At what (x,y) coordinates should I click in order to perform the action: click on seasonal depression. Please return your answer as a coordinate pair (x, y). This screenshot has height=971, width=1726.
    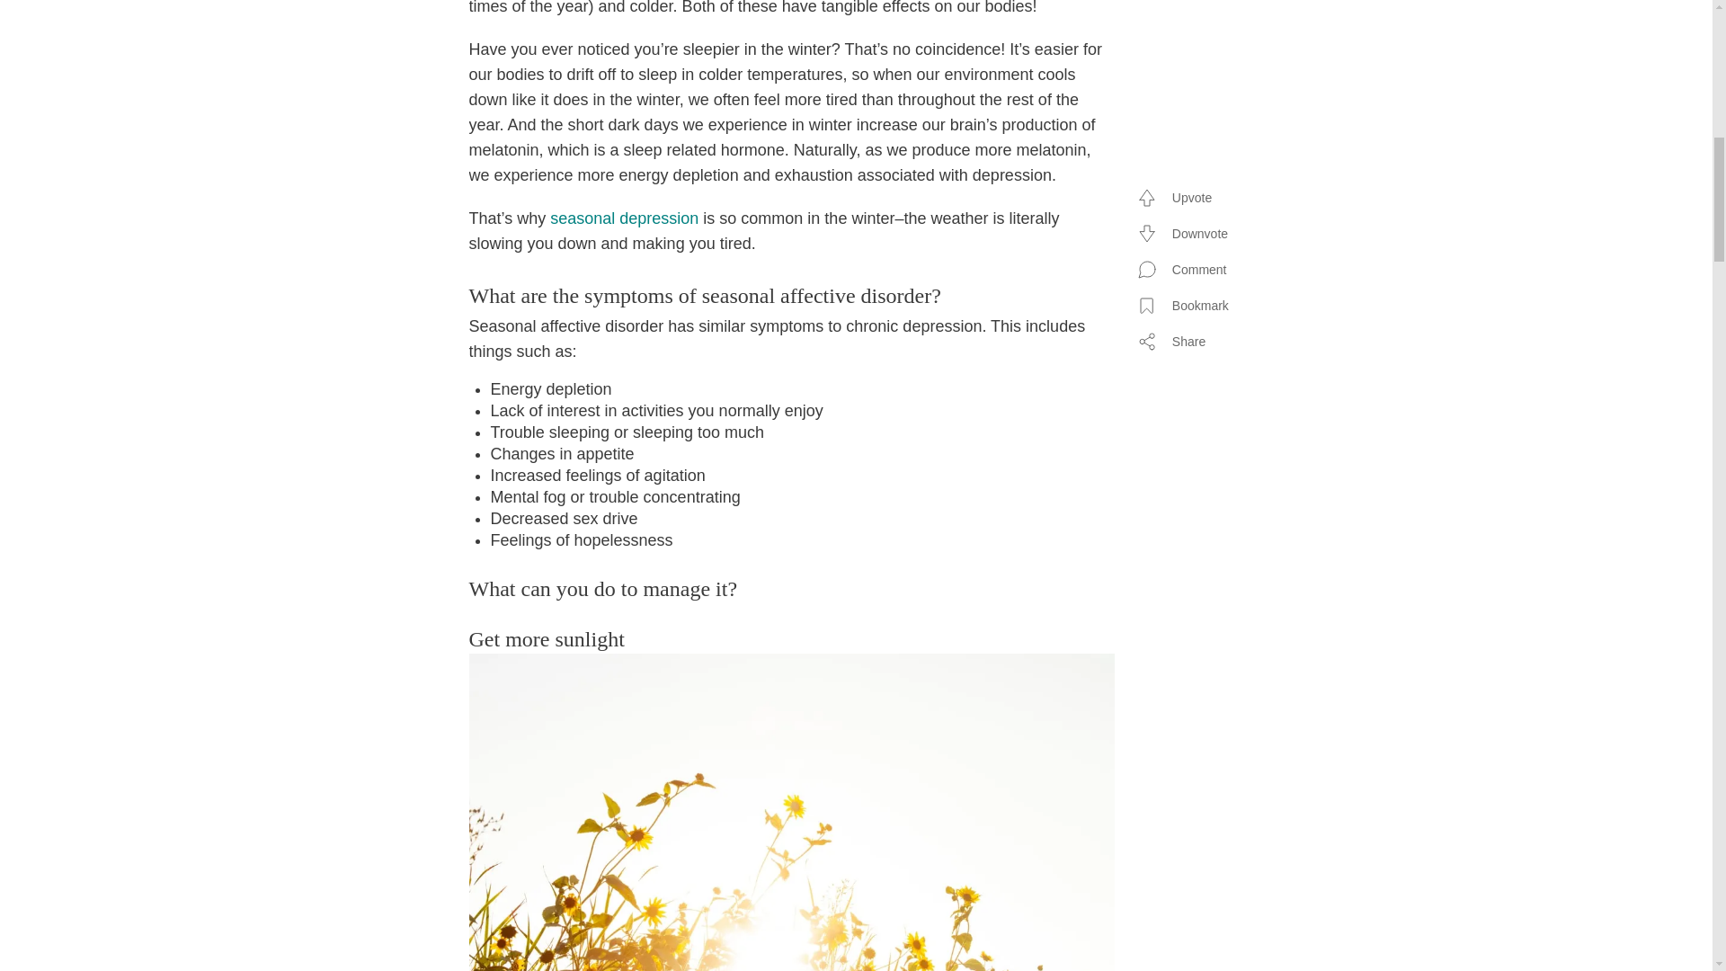
    Looking at the image, I should click on (624, 218).